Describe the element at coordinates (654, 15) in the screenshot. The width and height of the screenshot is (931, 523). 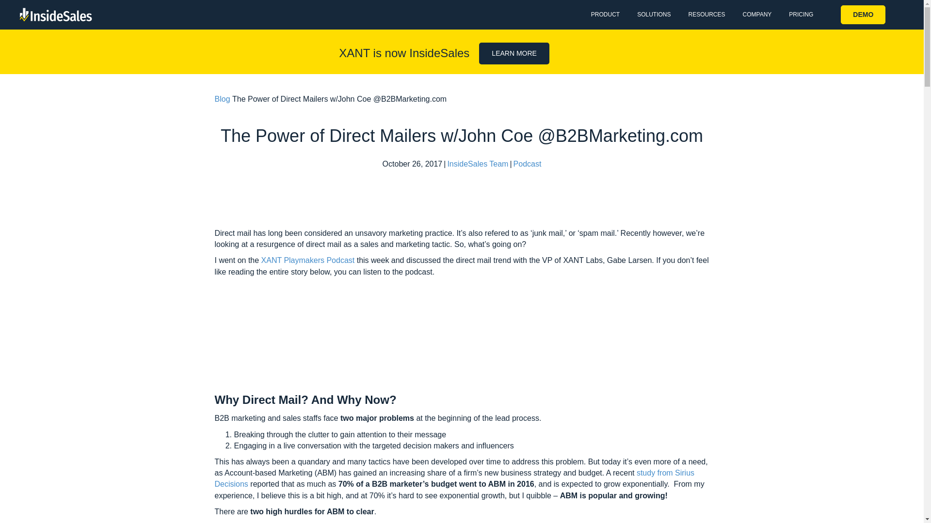
I see `SOLUTIONS` at that location.